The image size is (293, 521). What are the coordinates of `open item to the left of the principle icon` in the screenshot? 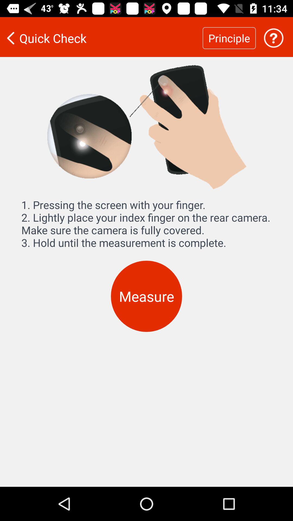 It's located at (101, 38).